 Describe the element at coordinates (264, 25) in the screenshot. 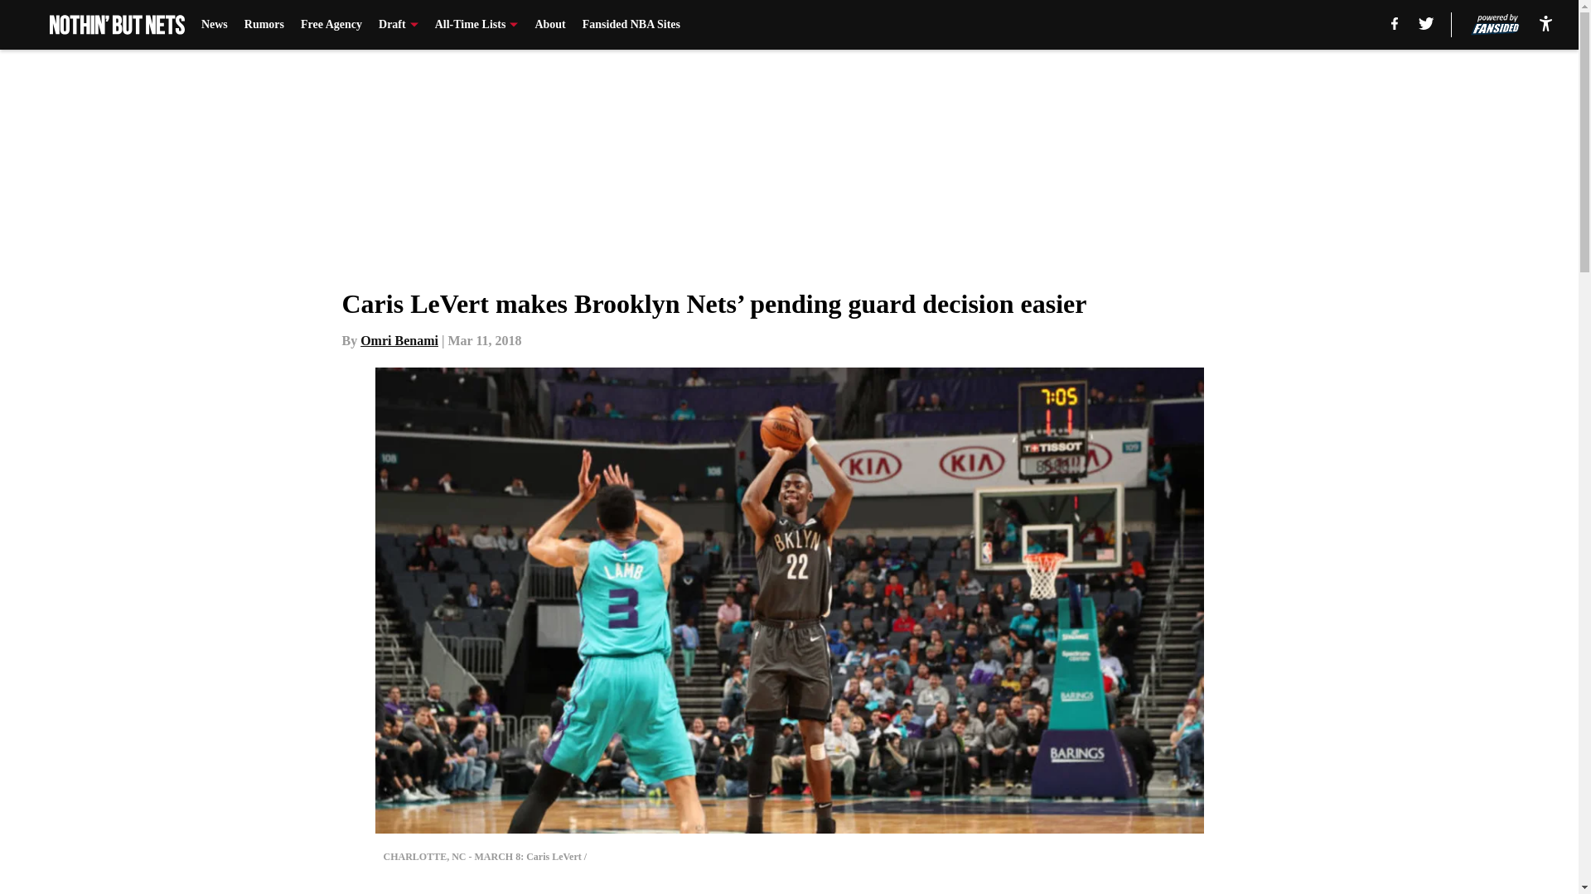

I see `Rumors` at that location.